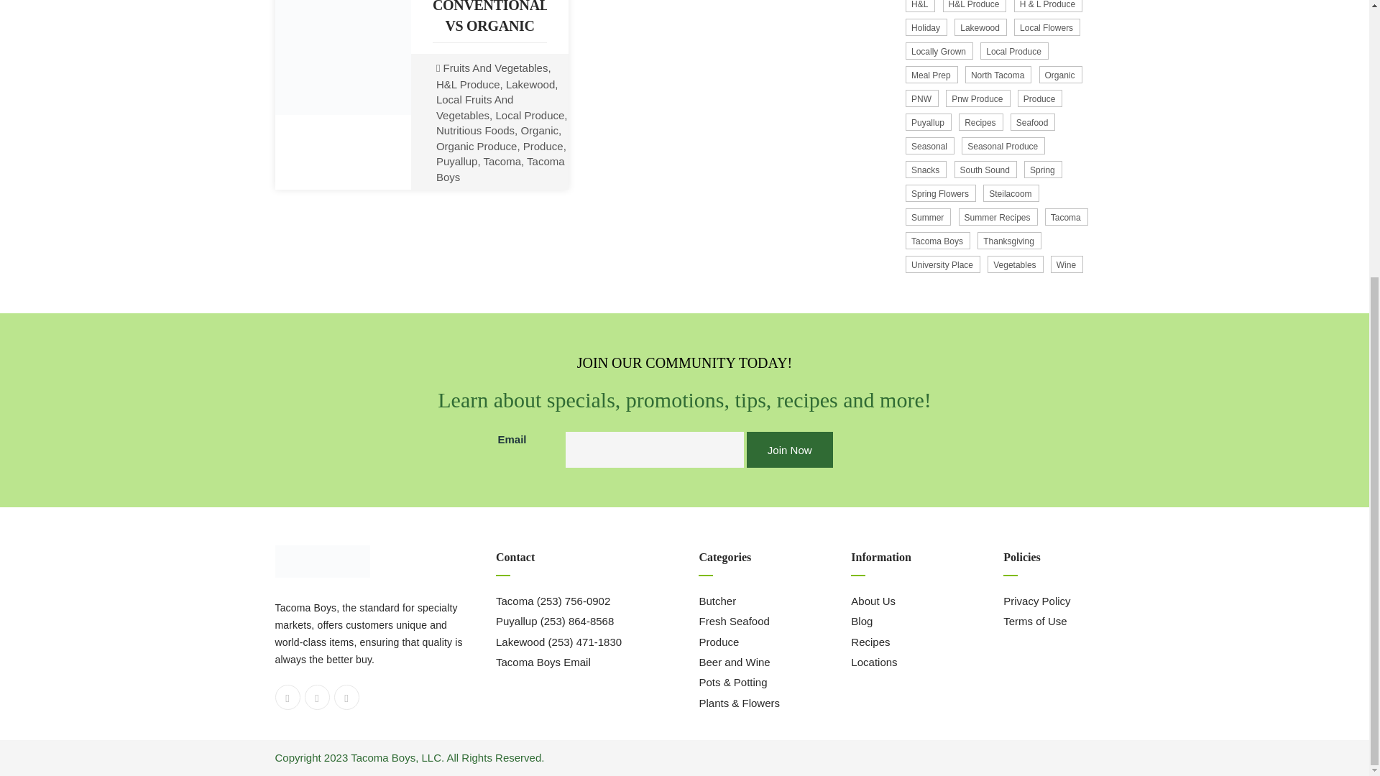 The width and height of the screenshot is (1380, 776). I want to click on Fruits And Vegetables, so click(495, 68).